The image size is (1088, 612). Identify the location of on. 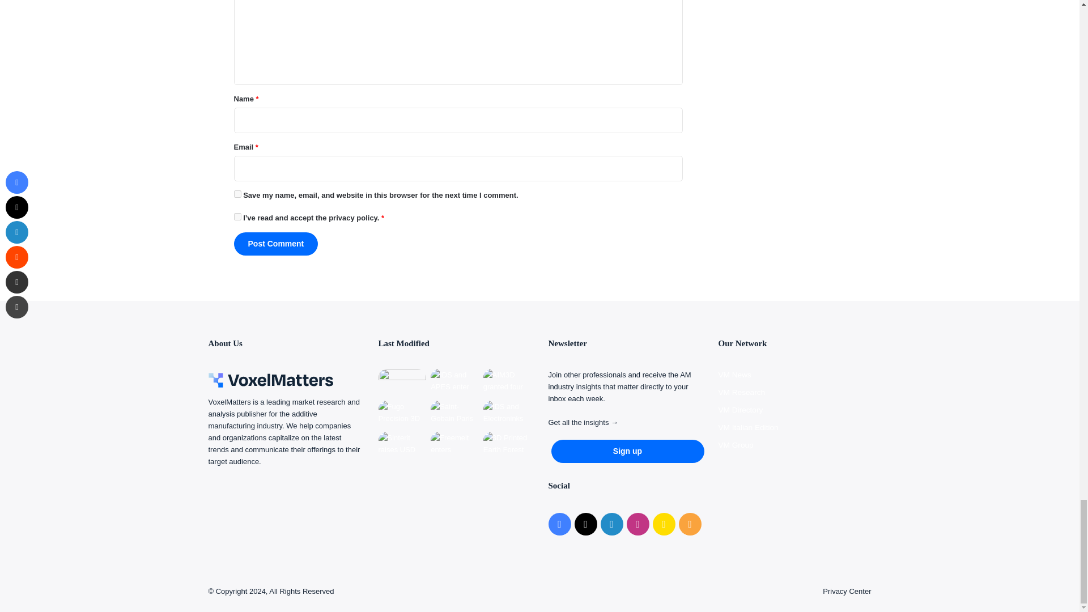
(237, 216).